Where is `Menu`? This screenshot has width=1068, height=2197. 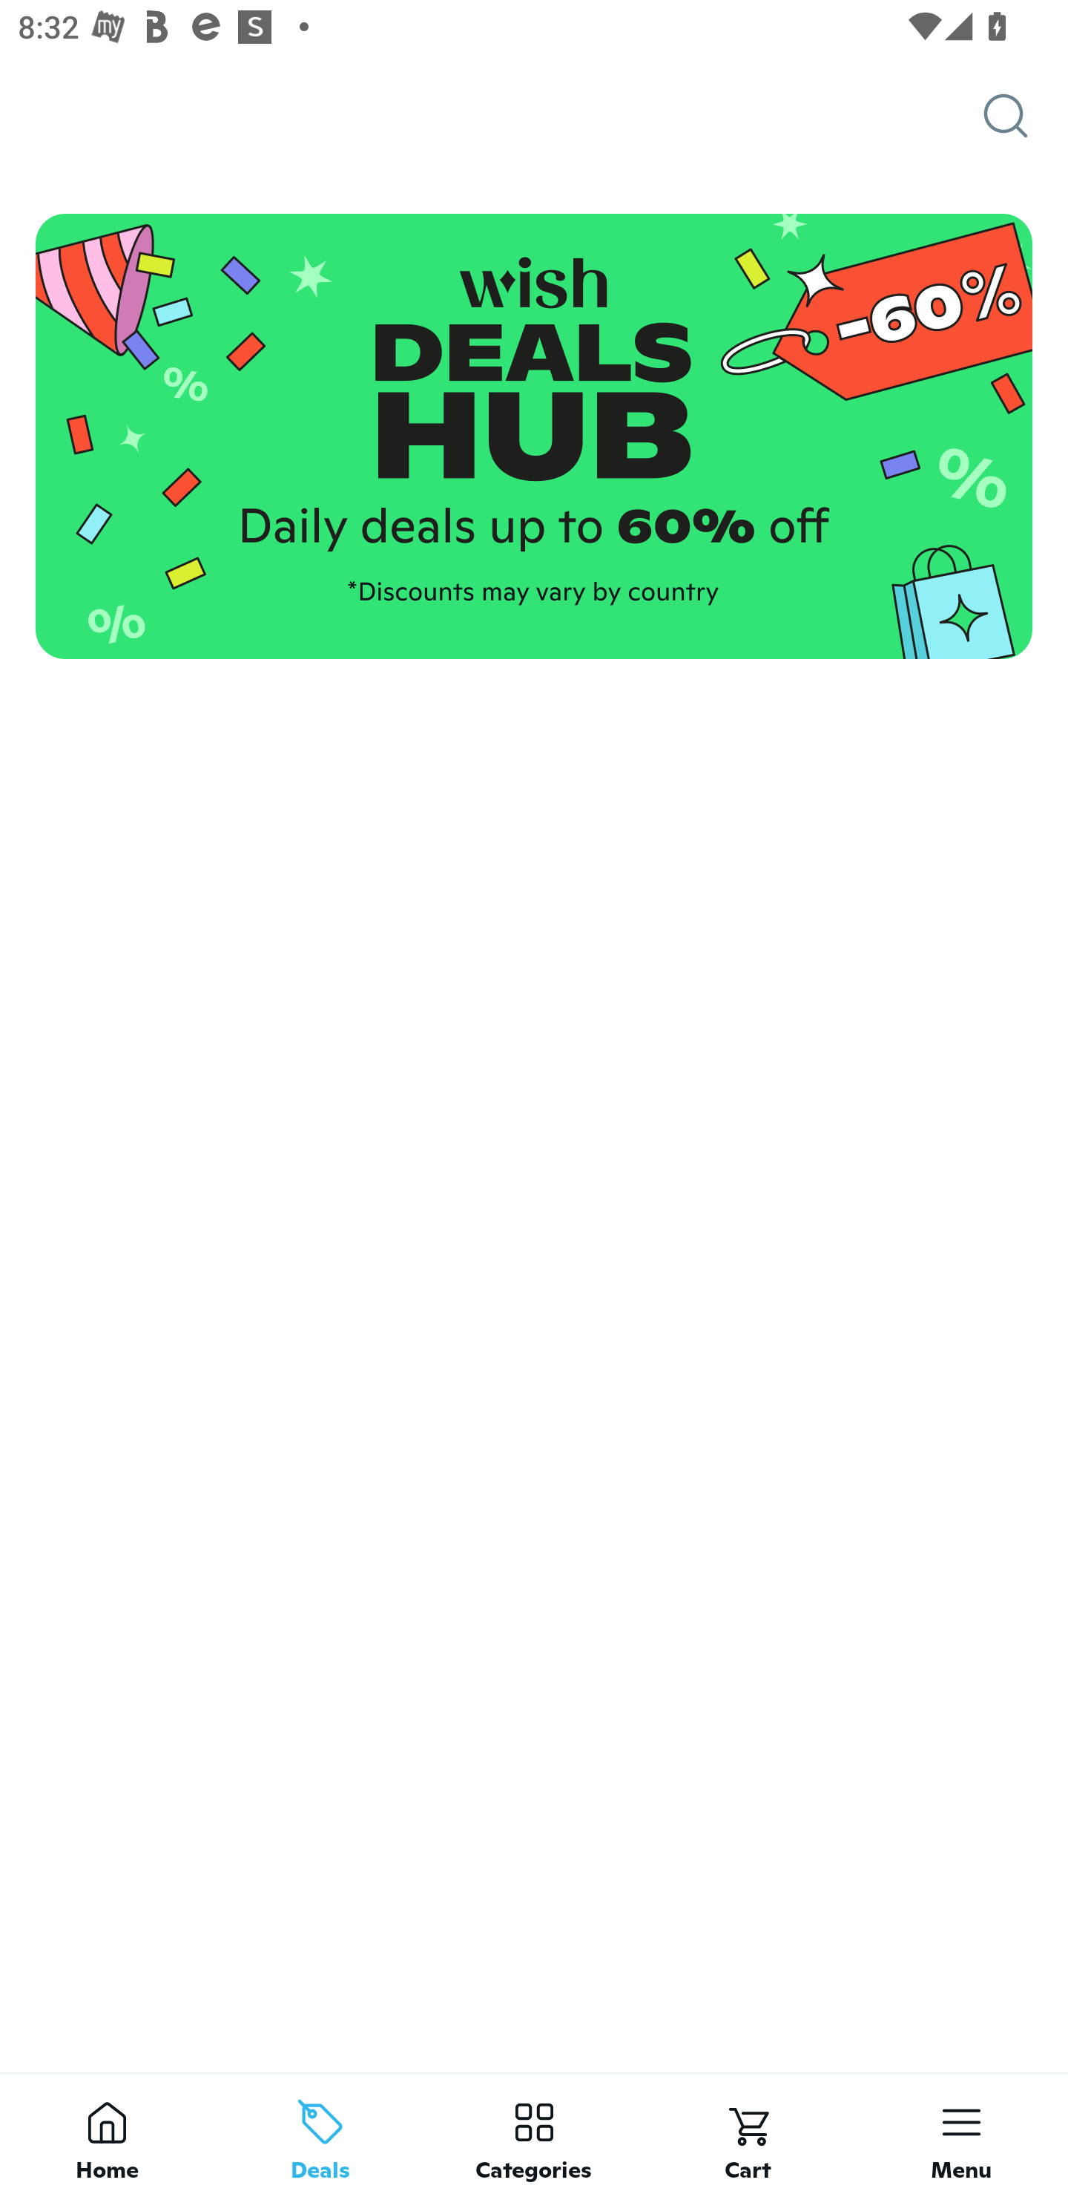
Menu is located at coordinates (961, 2135).